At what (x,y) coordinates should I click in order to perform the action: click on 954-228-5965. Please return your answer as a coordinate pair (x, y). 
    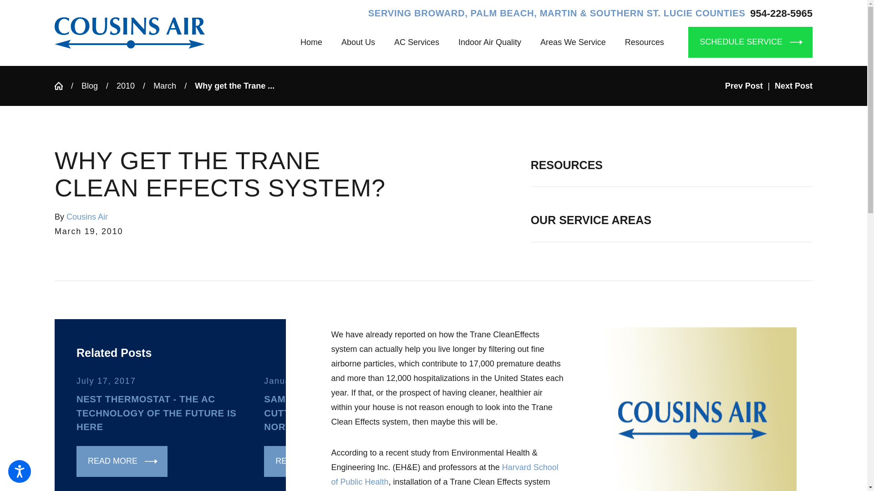
    Looking at the image, I should click on (781, 14).